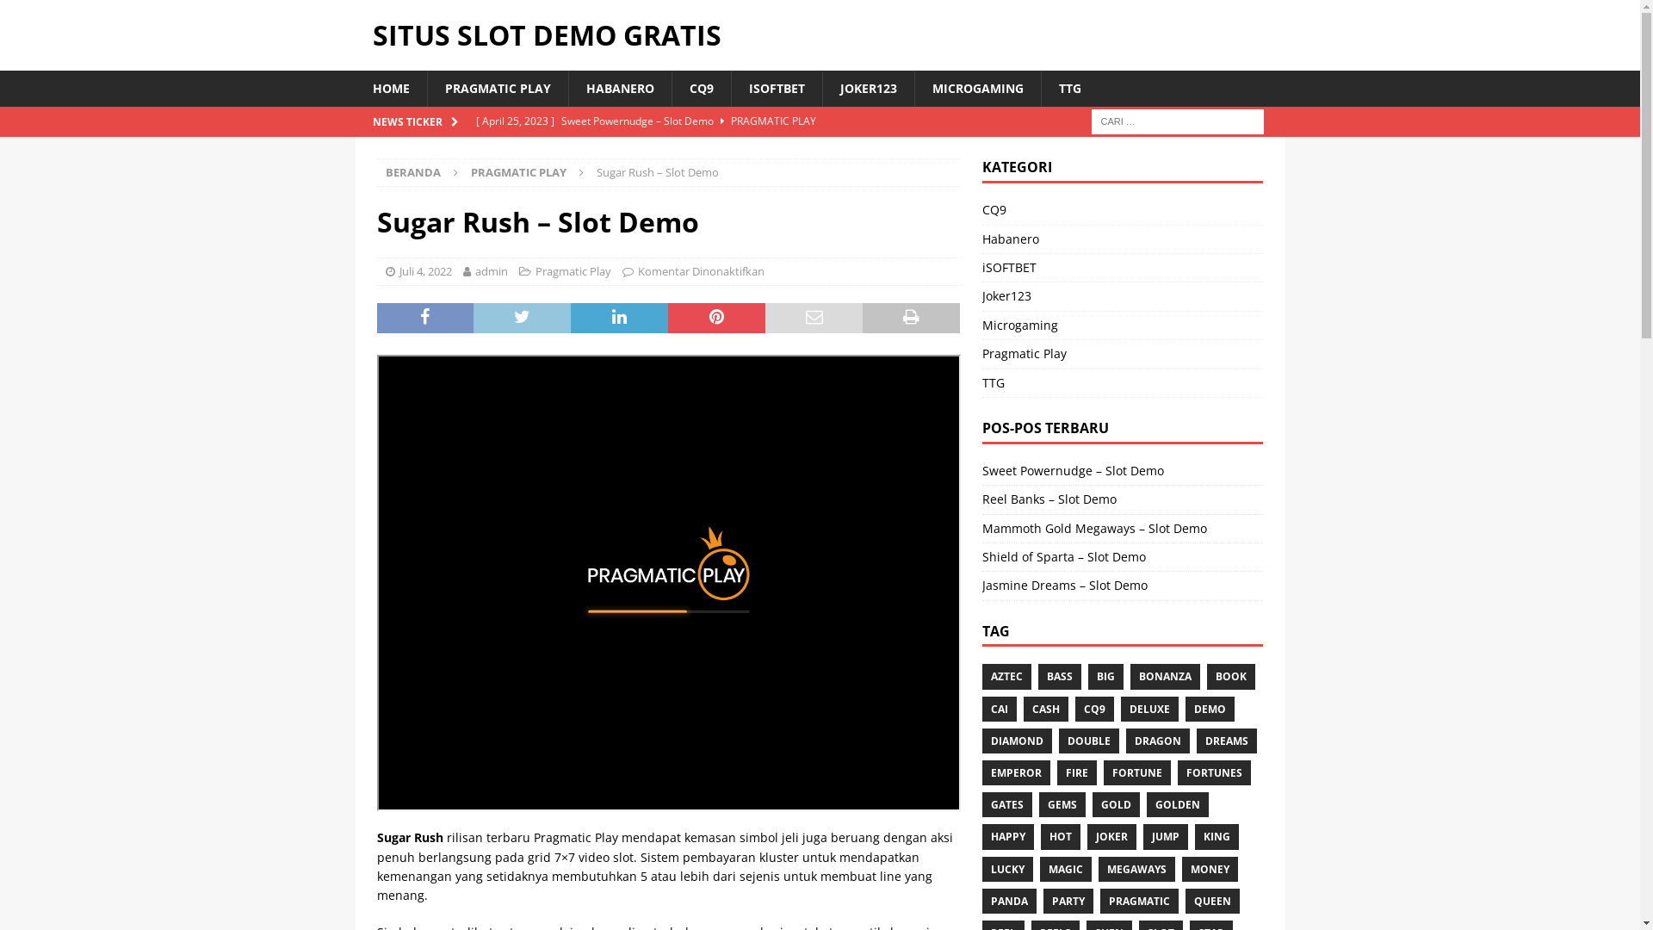  I want to click on GEMS, so click(1062, 804).